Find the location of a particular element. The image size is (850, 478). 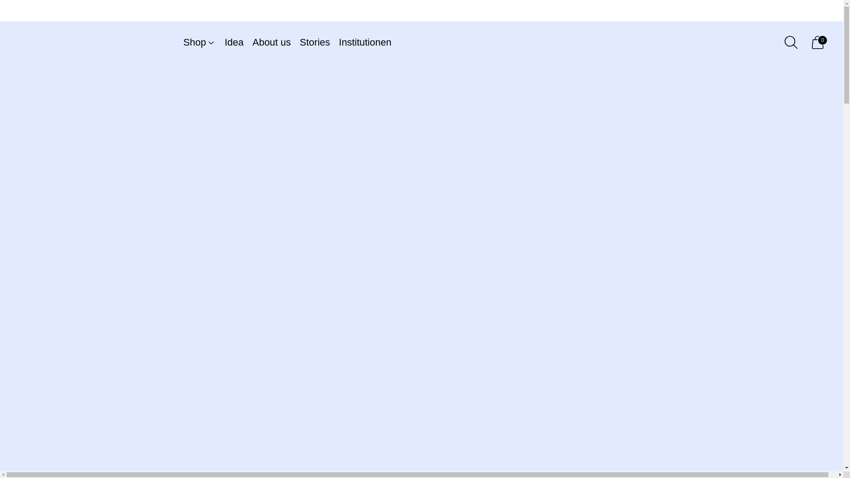

Institutionen is located at coordinates (366, 42).